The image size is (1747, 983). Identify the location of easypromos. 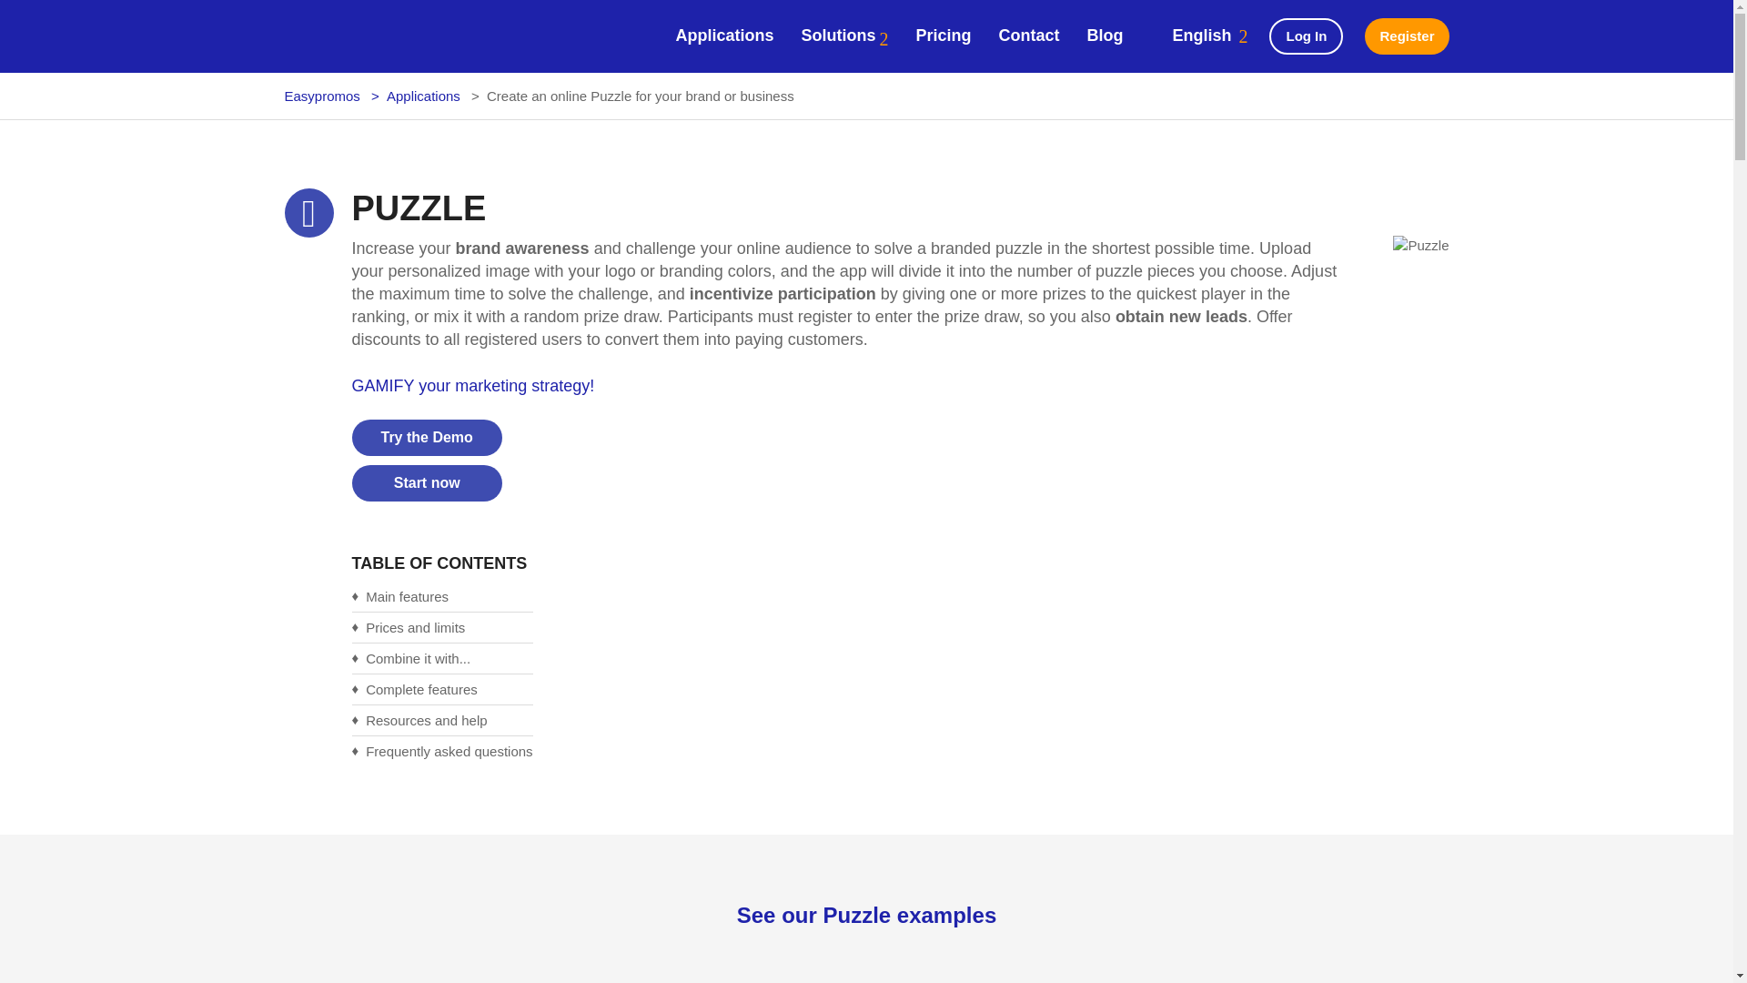
(357, 36).